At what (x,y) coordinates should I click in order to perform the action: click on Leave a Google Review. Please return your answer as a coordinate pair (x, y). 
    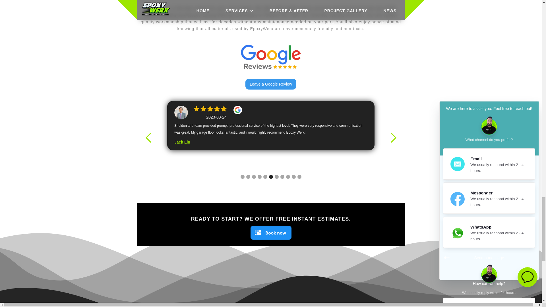
    Looking at the image, I should click on (271, 84).